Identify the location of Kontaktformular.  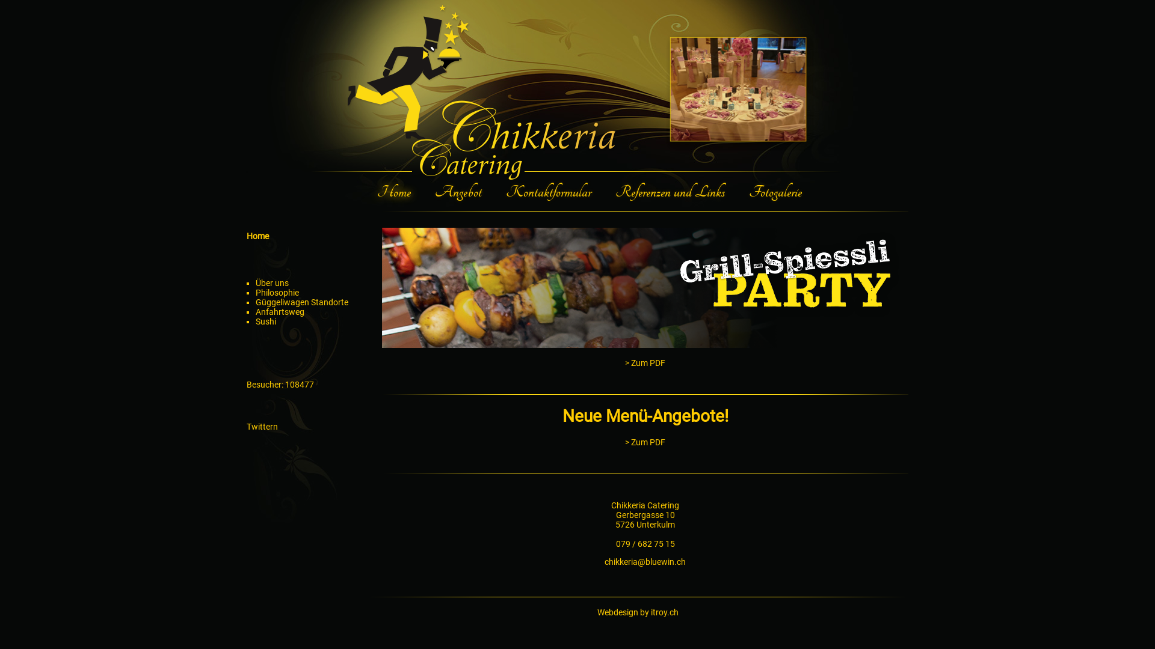
(549, 192).